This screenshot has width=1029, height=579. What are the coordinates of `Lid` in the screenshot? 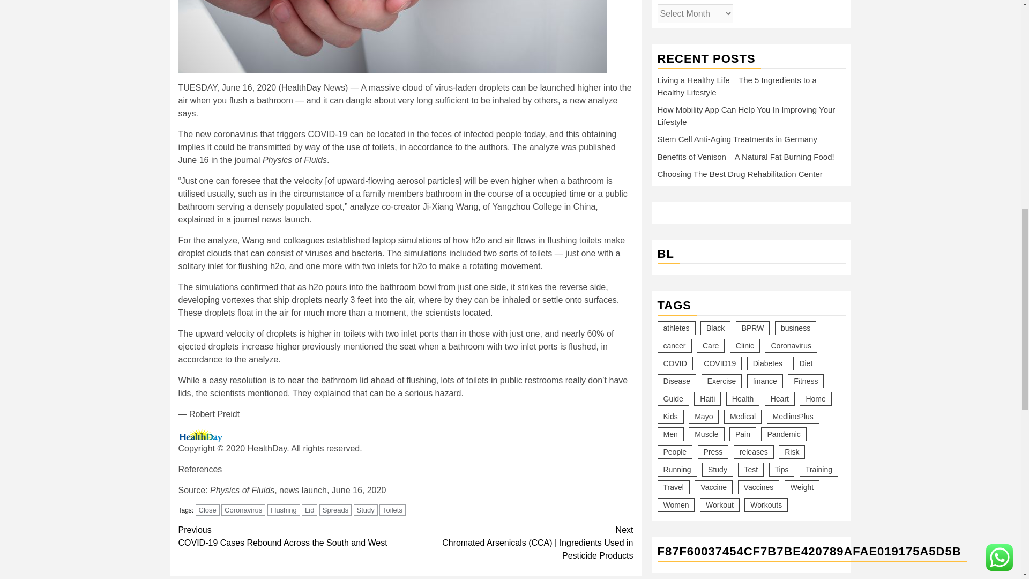 It's located at (309, 510).